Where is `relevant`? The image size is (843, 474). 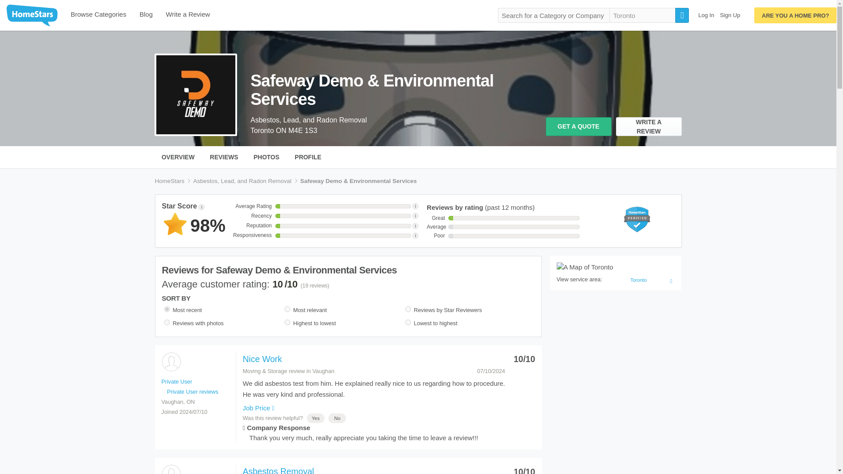
relevant is located at coordinates (287, 309).